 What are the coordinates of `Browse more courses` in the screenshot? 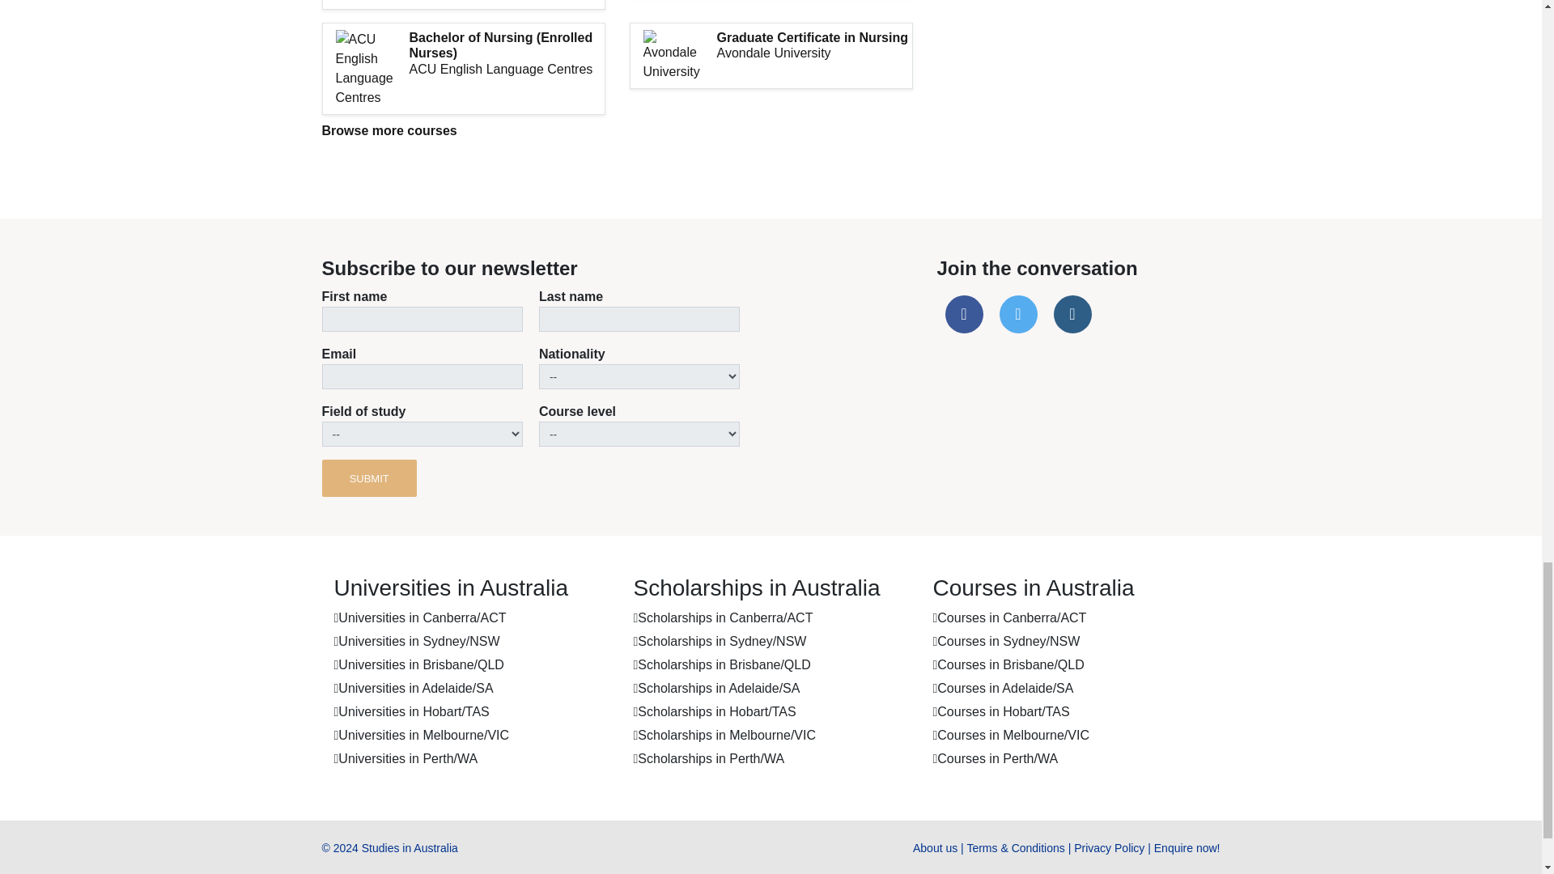 It's located at (388, 130).